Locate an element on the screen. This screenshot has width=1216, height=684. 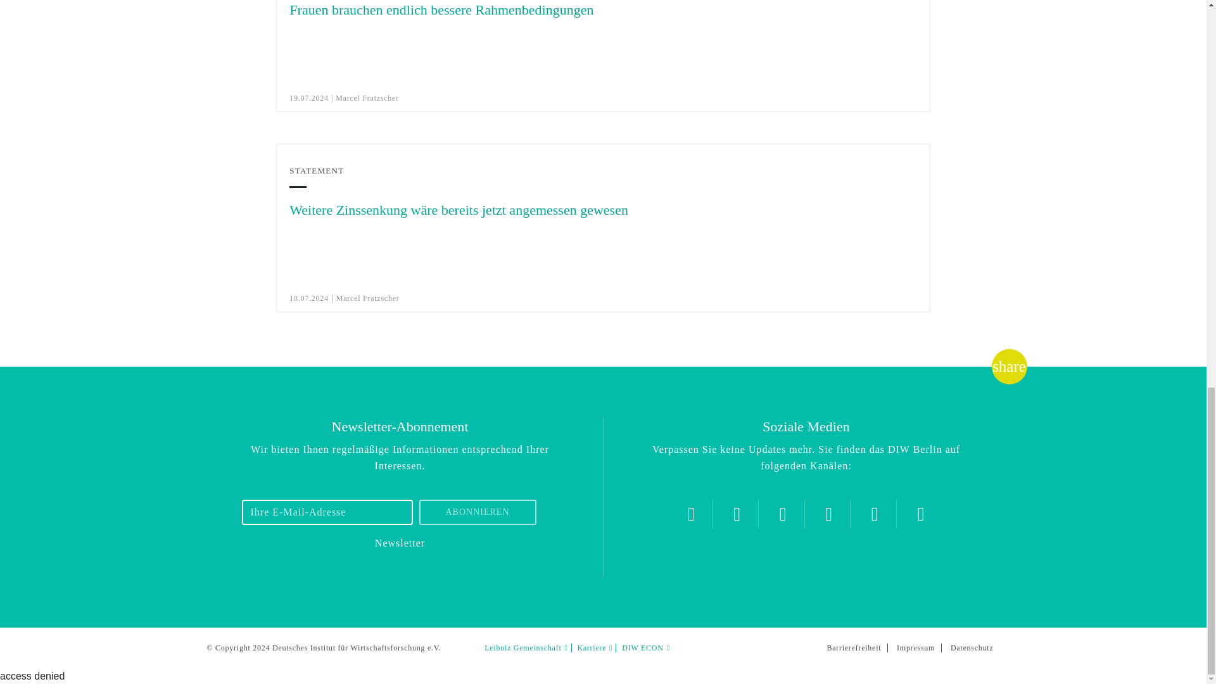
Teilen is located at coordinates (1009, 366).